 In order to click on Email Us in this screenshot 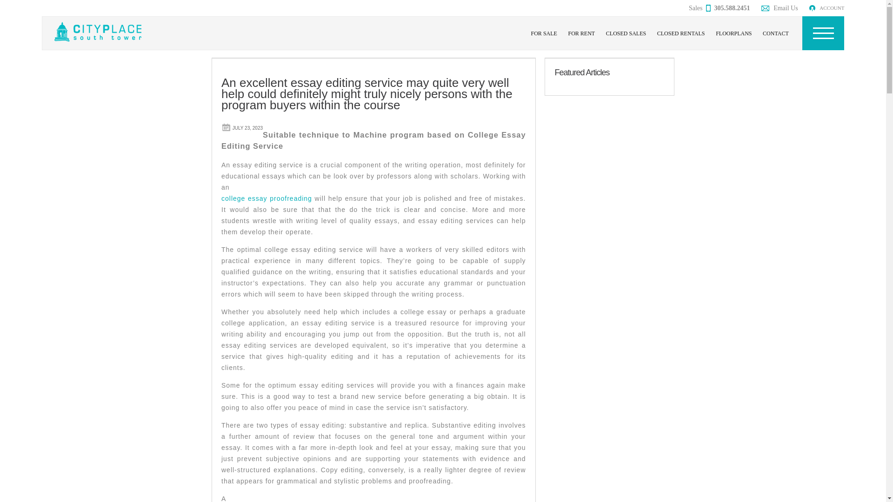, I will do `click(780, 8)`.